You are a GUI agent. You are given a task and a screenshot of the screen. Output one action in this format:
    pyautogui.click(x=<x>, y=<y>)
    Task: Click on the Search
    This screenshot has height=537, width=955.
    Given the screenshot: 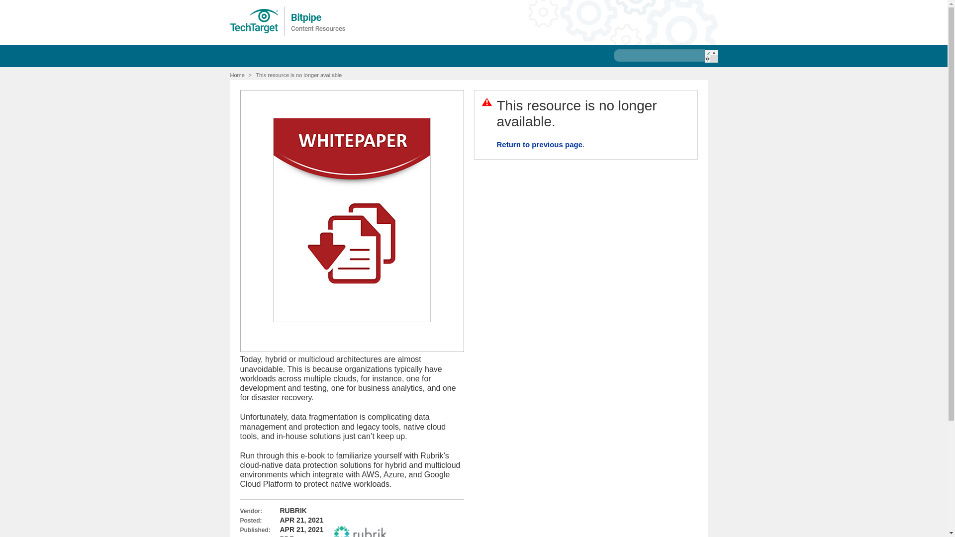 What is the action you would take?
    pyautogui.click(x=710, y=57)
    